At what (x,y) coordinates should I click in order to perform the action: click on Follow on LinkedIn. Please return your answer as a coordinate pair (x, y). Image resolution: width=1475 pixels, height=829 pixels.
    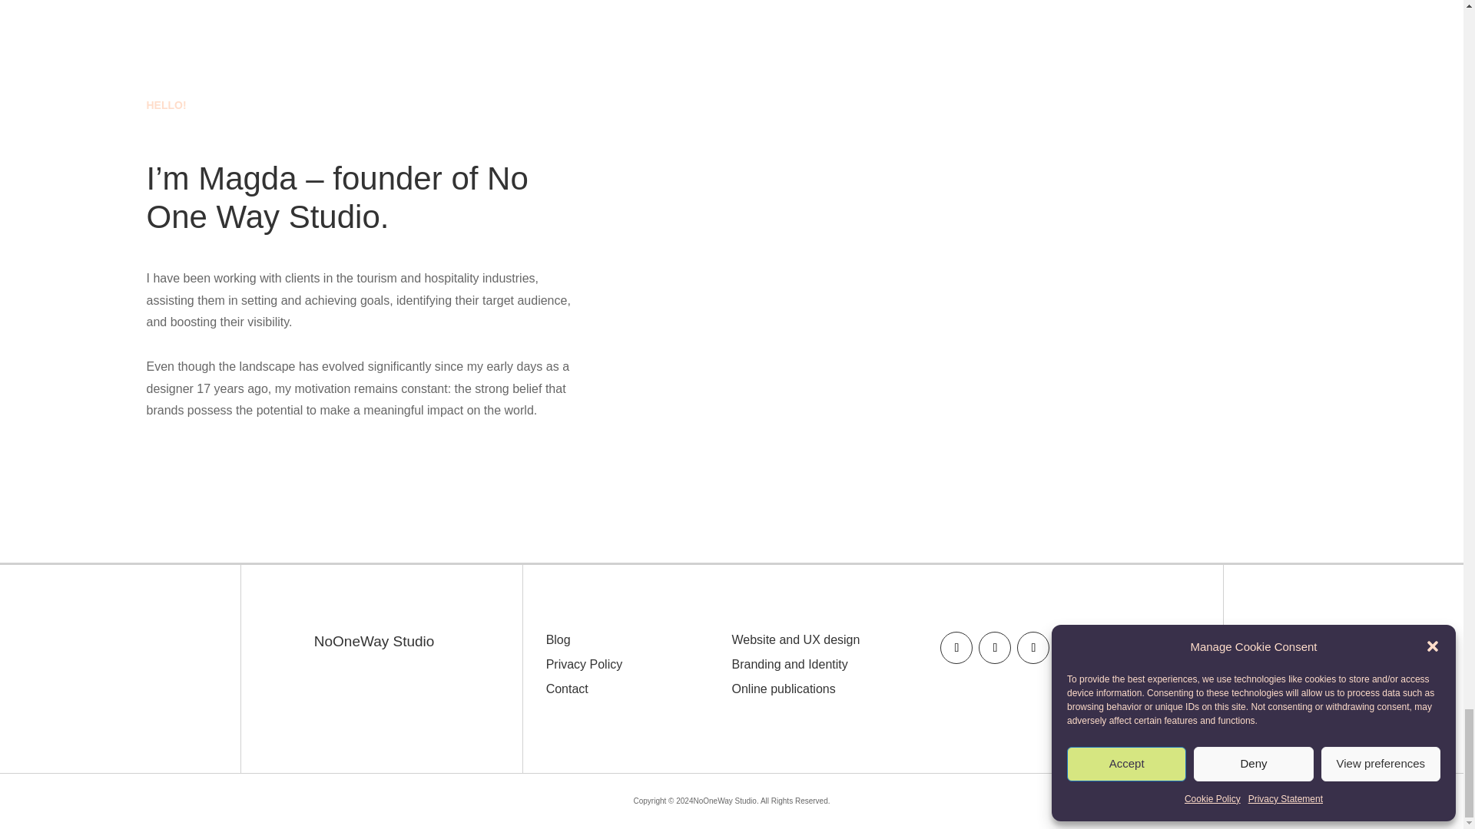
    Looking at the image, I should click on (1032, 648).